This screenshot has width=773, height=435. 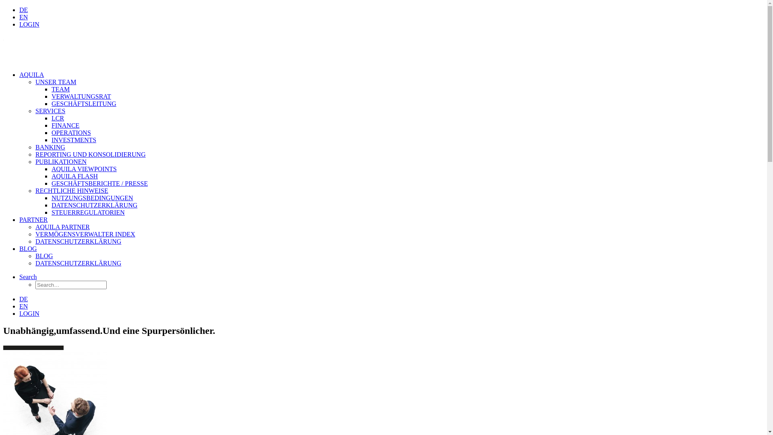 What do you see at coordinates (88, 213) in the screenshot?
I see `STEUERREGULATORIEN` at bounding box center [88, 213].